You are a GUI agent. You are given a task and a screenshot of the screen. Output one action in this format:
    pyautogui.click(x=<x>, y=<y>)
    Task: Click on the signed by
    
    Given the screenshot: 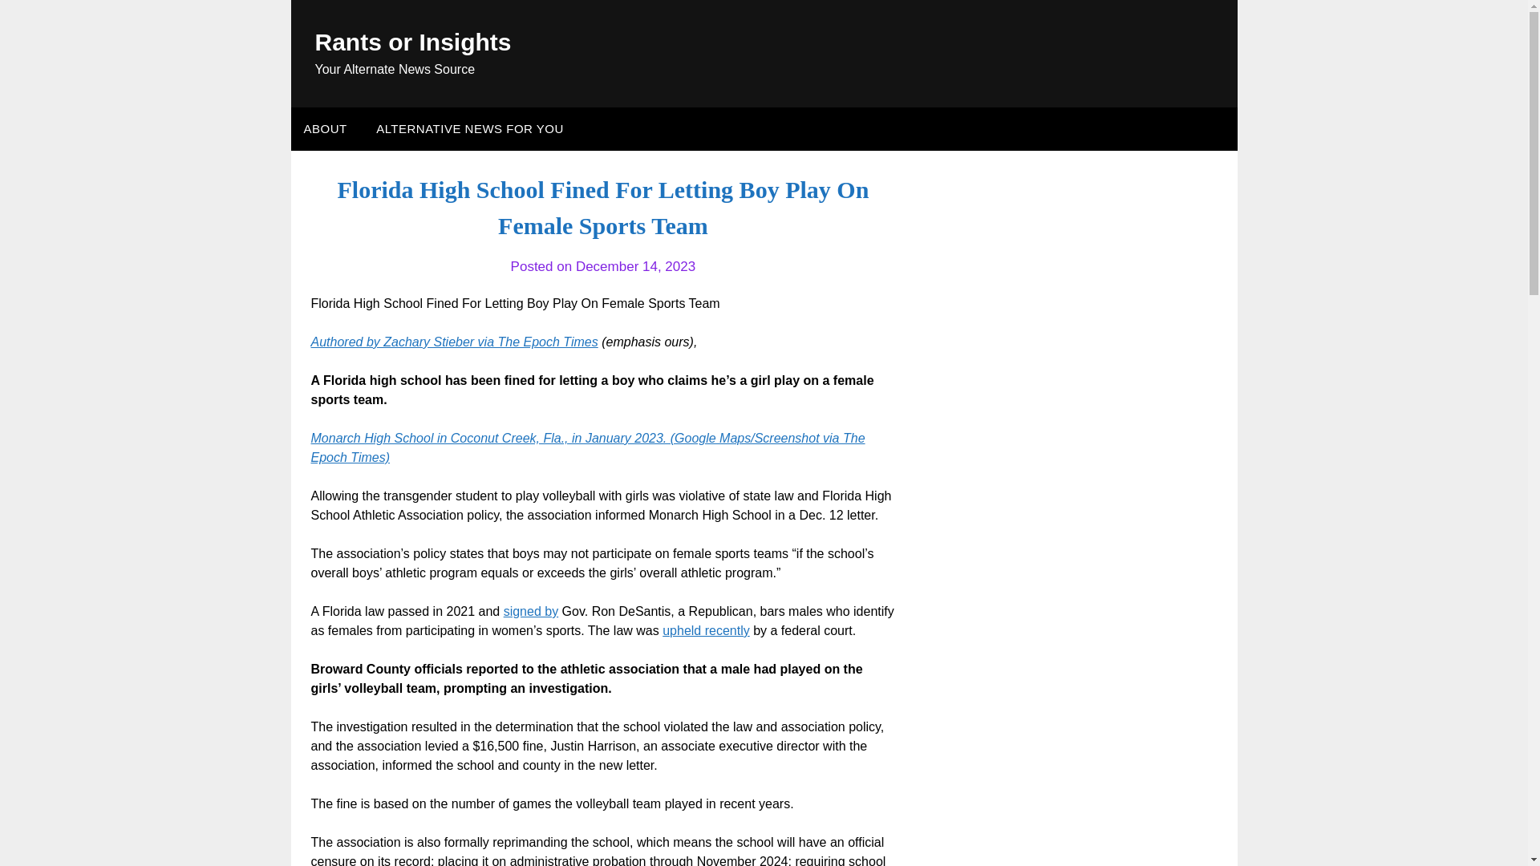 What is the action you would take?
    pyautogui.click(x=531, y=611)
    